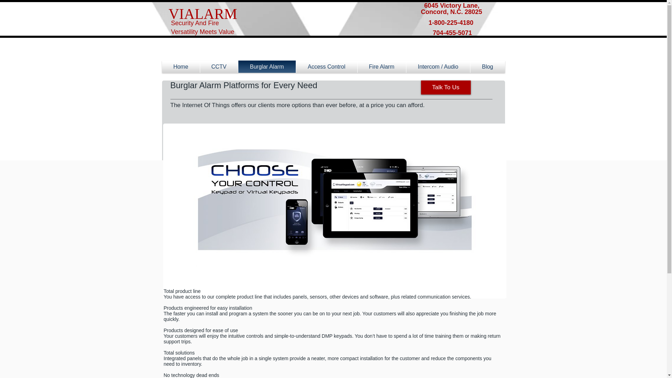 The image size is (672, 378). What do you see at coordinates (381, 66) in the screenshot?
I see `Fire Alarm` at bounding box center [381, 66].